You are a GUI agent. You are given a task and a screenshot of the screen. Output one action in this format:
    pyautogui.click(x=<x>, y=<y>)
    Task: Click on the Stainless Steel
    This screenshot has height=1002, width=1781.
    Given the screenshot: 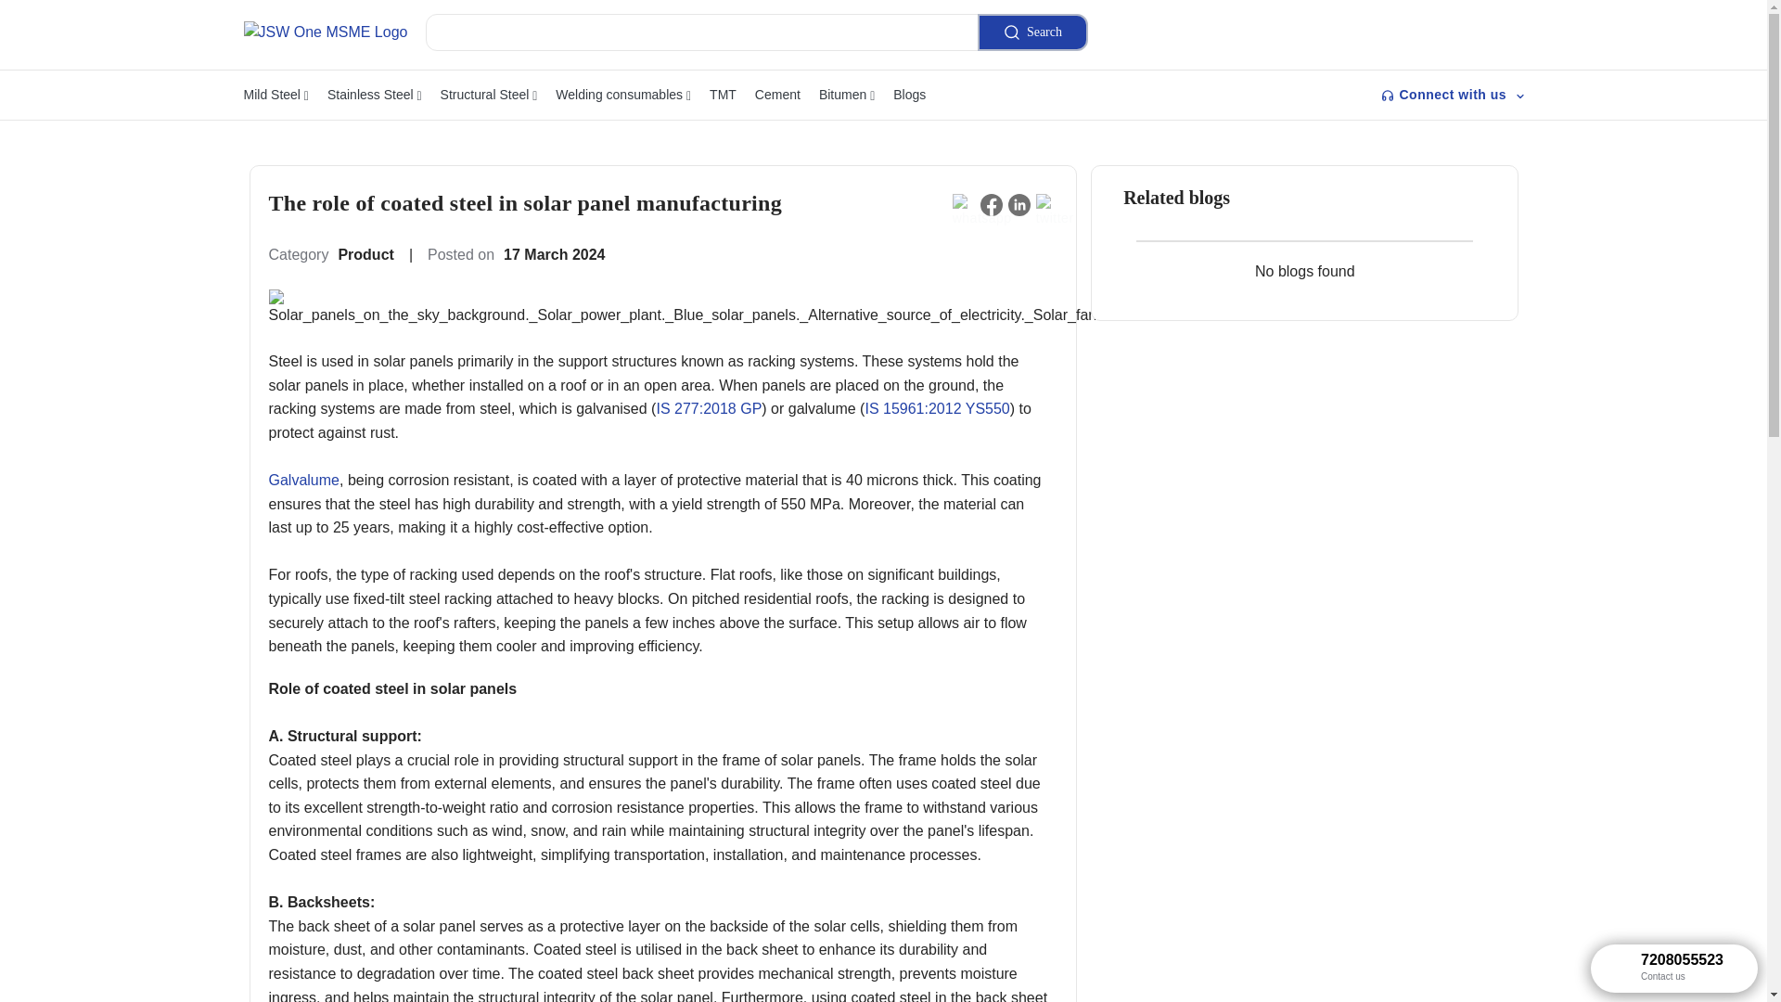 What is the action you would take?
    pyautogui.click(x=375, y=95)
    